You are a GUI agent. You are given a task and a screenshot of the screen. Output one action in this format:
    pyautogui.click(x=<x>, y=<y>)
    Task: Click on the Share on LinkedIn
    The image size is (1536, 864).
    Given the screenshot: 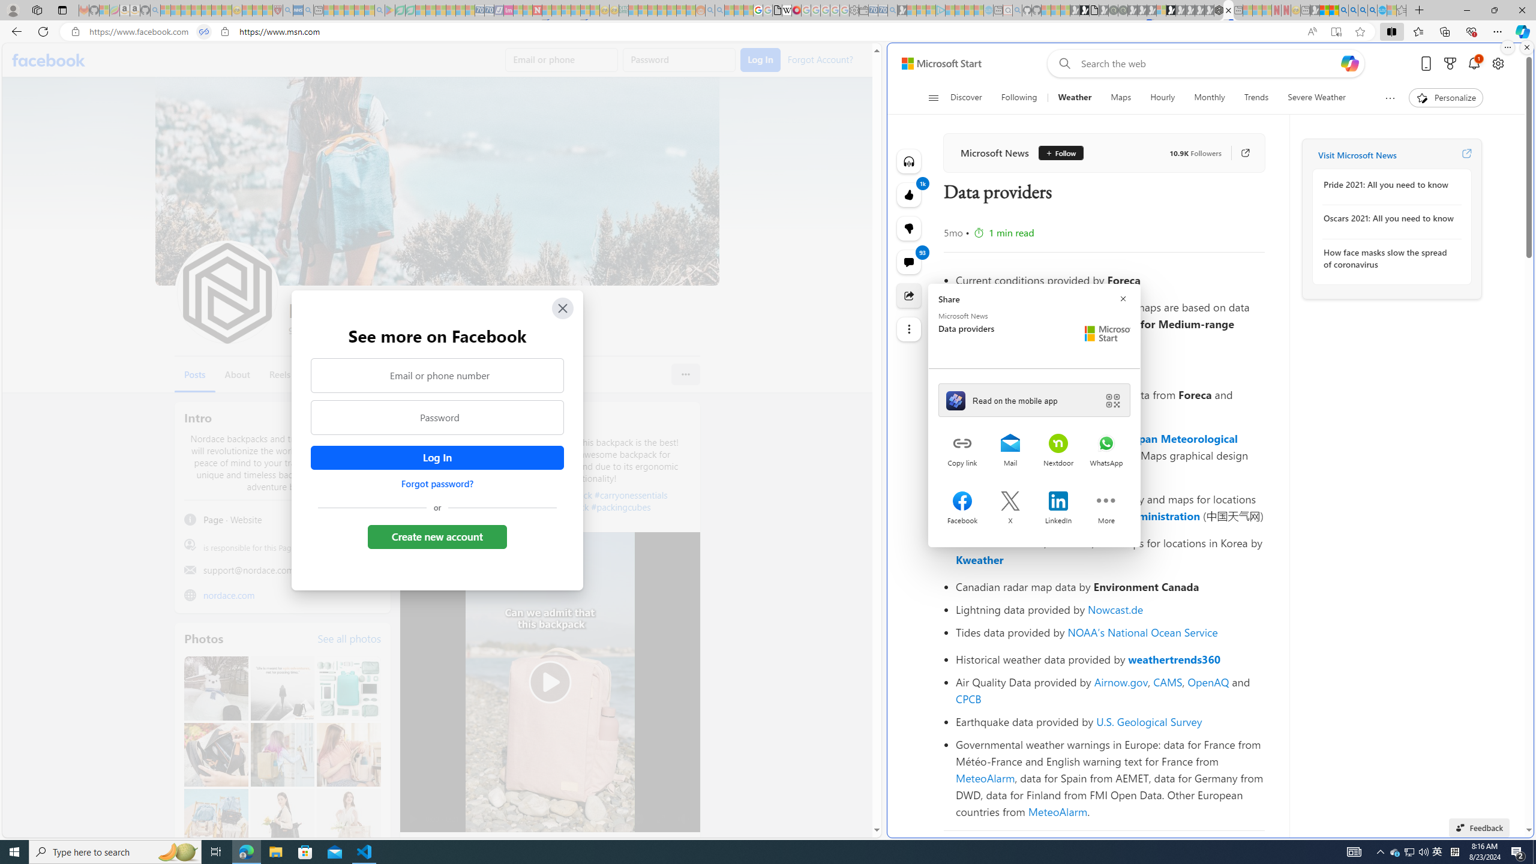 What is the action you would take?
    pyautogui.click(x=1058, y=502)
    